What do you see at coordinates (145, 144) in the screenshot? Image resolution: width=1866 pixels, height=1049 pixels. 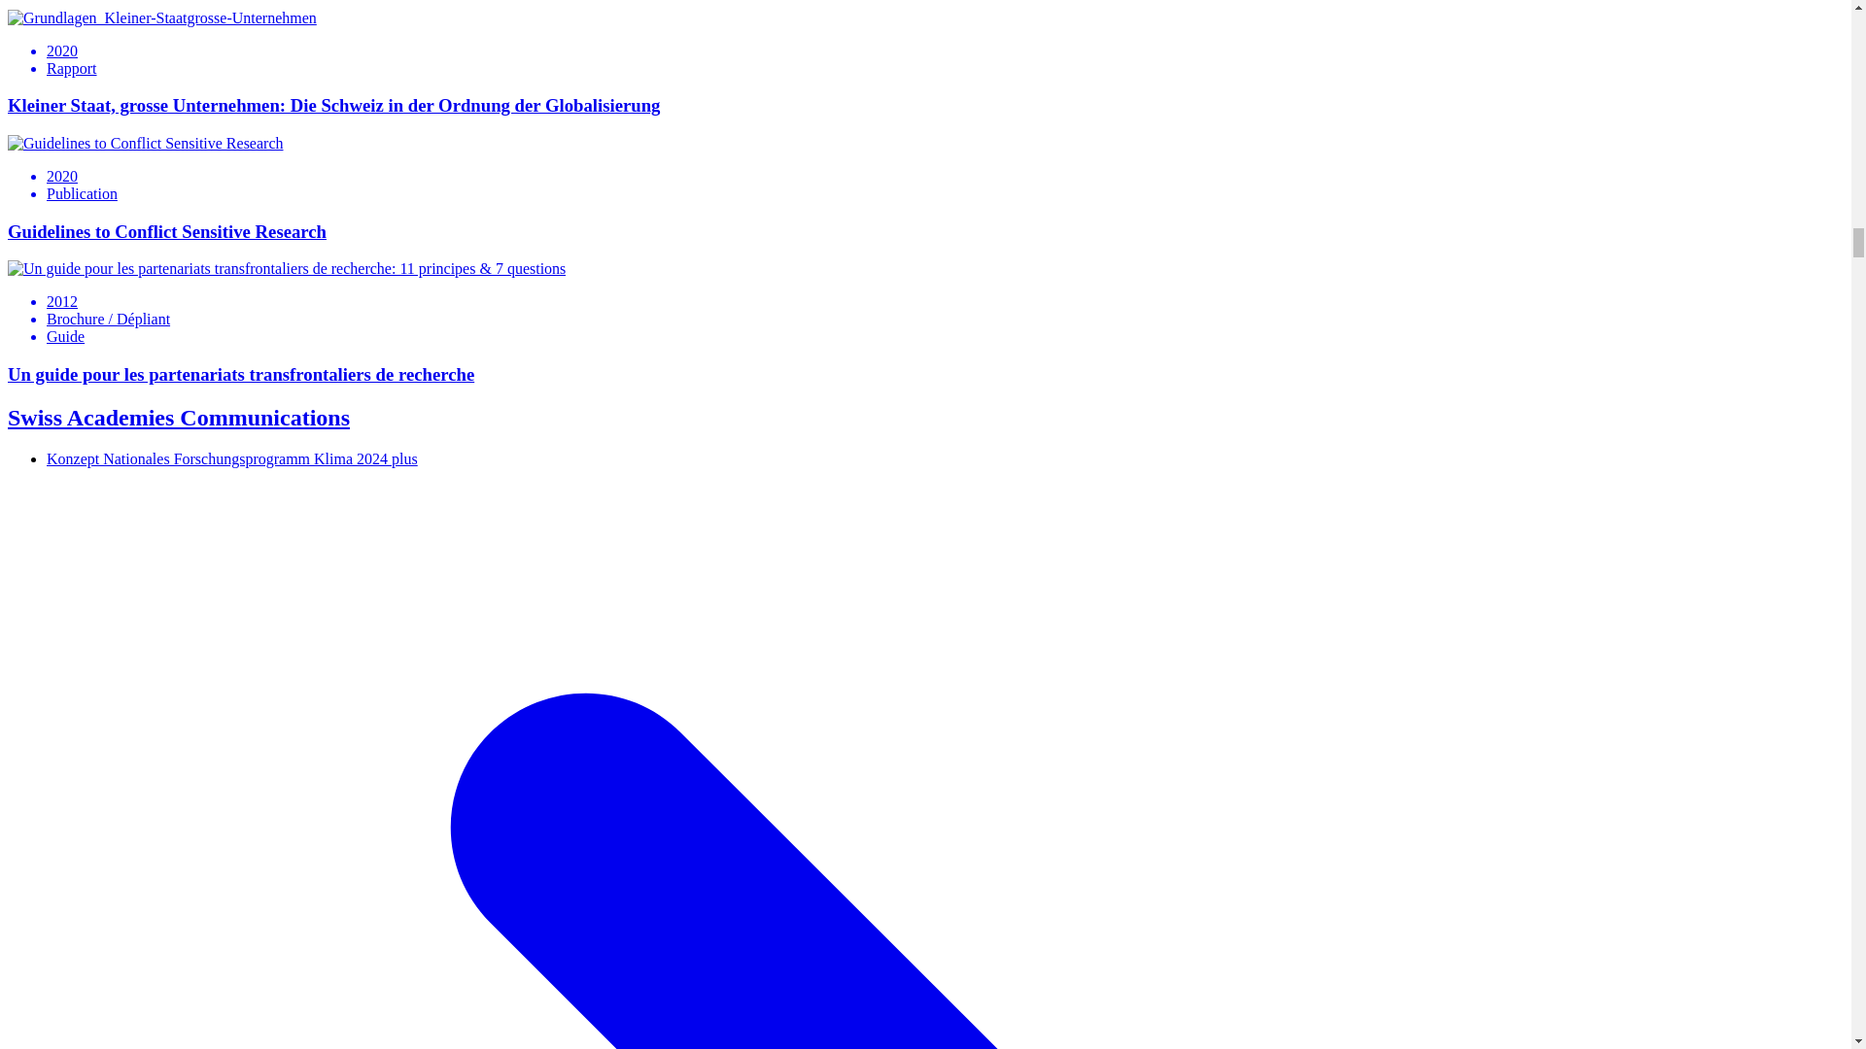 I see `Guidelines to Conflict Sensitive Research` at bounding box center [145, 144].